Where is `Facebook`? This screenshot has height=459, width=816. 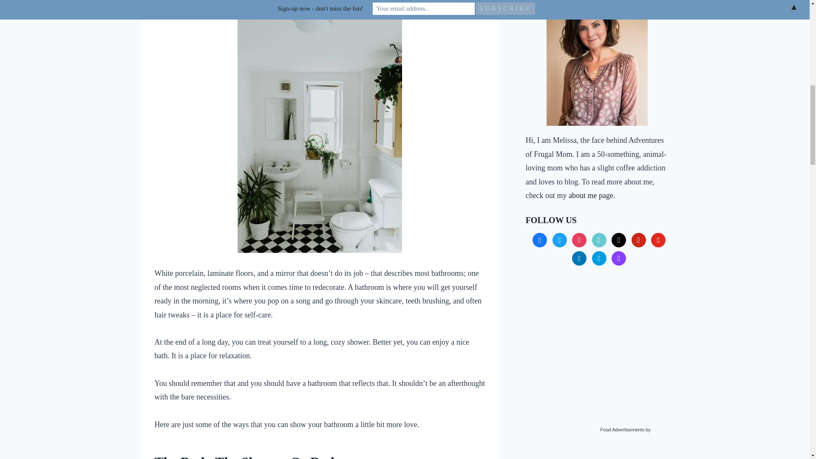
Facebook is located at coordinates (540, 239).